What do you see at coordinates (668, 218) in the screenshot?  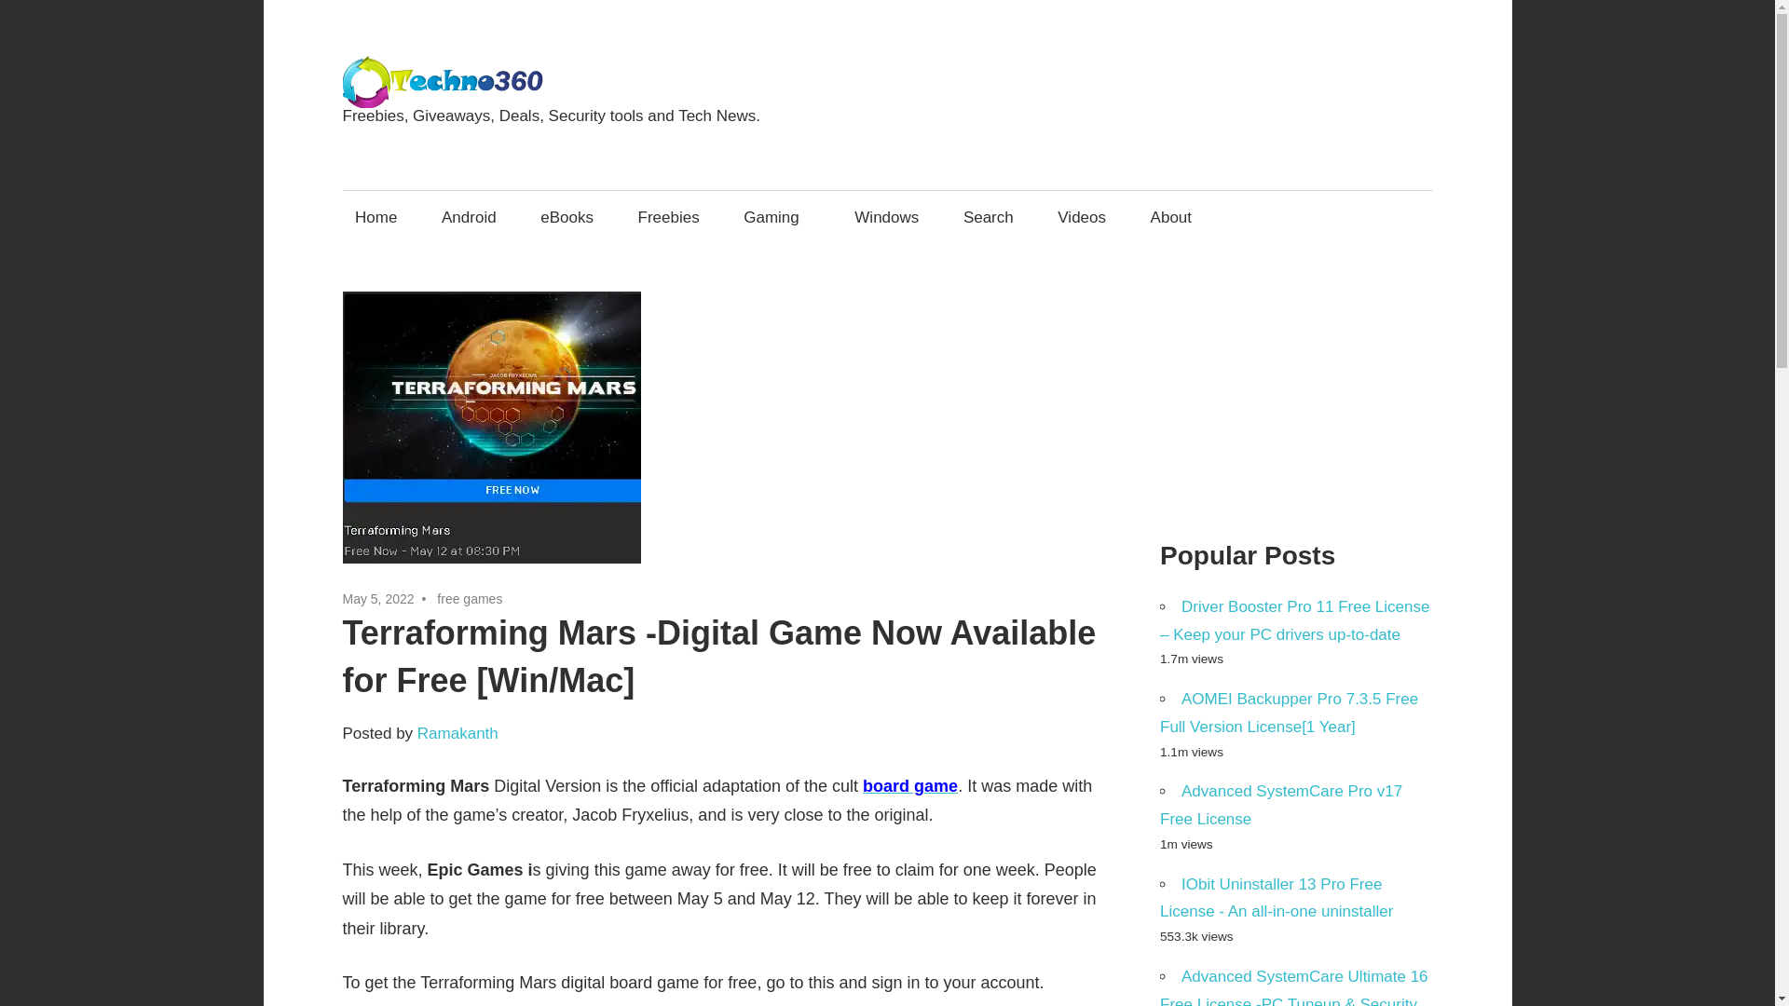 I see `Freebies` at bounding box center [668, 218].